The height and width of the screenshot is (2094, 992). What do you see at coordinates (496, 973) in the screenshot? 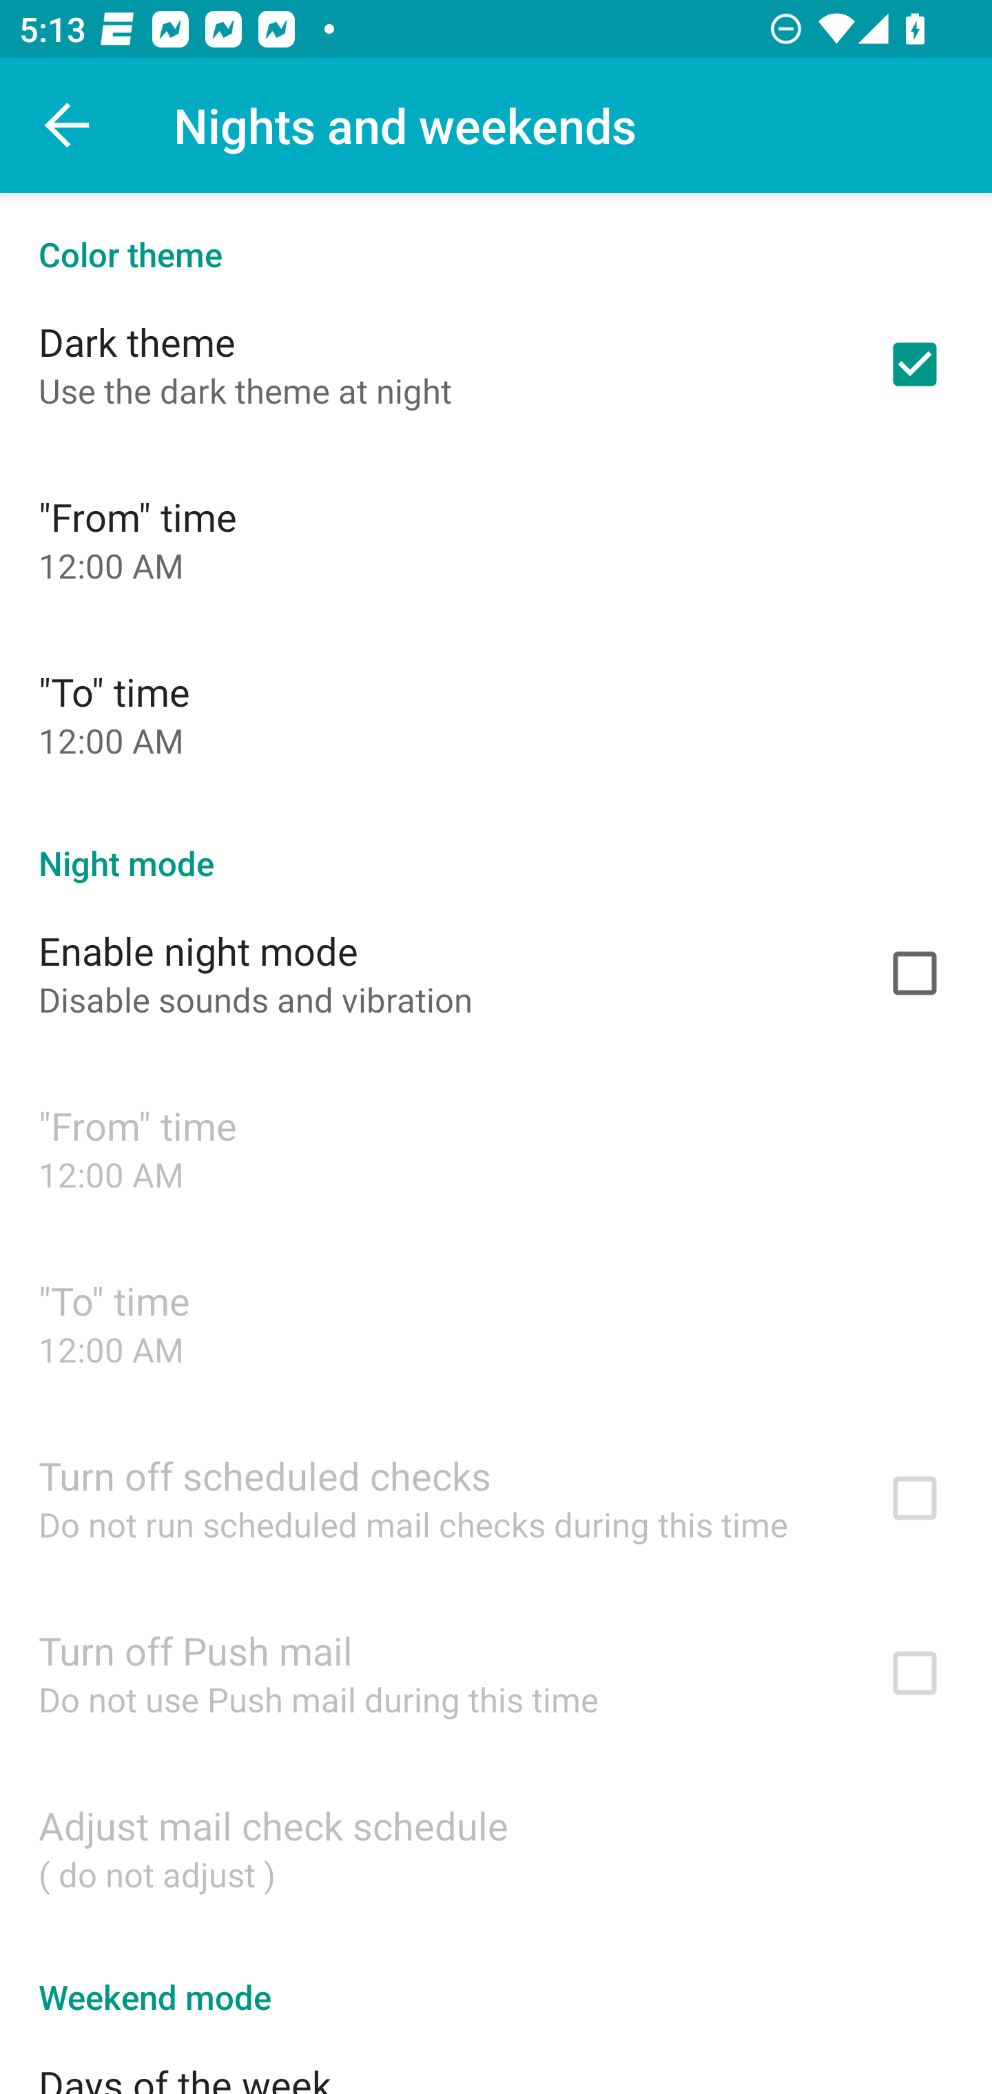
I see `Enable night mode Disable sounds and vibration` at bounding box center [496, 973].